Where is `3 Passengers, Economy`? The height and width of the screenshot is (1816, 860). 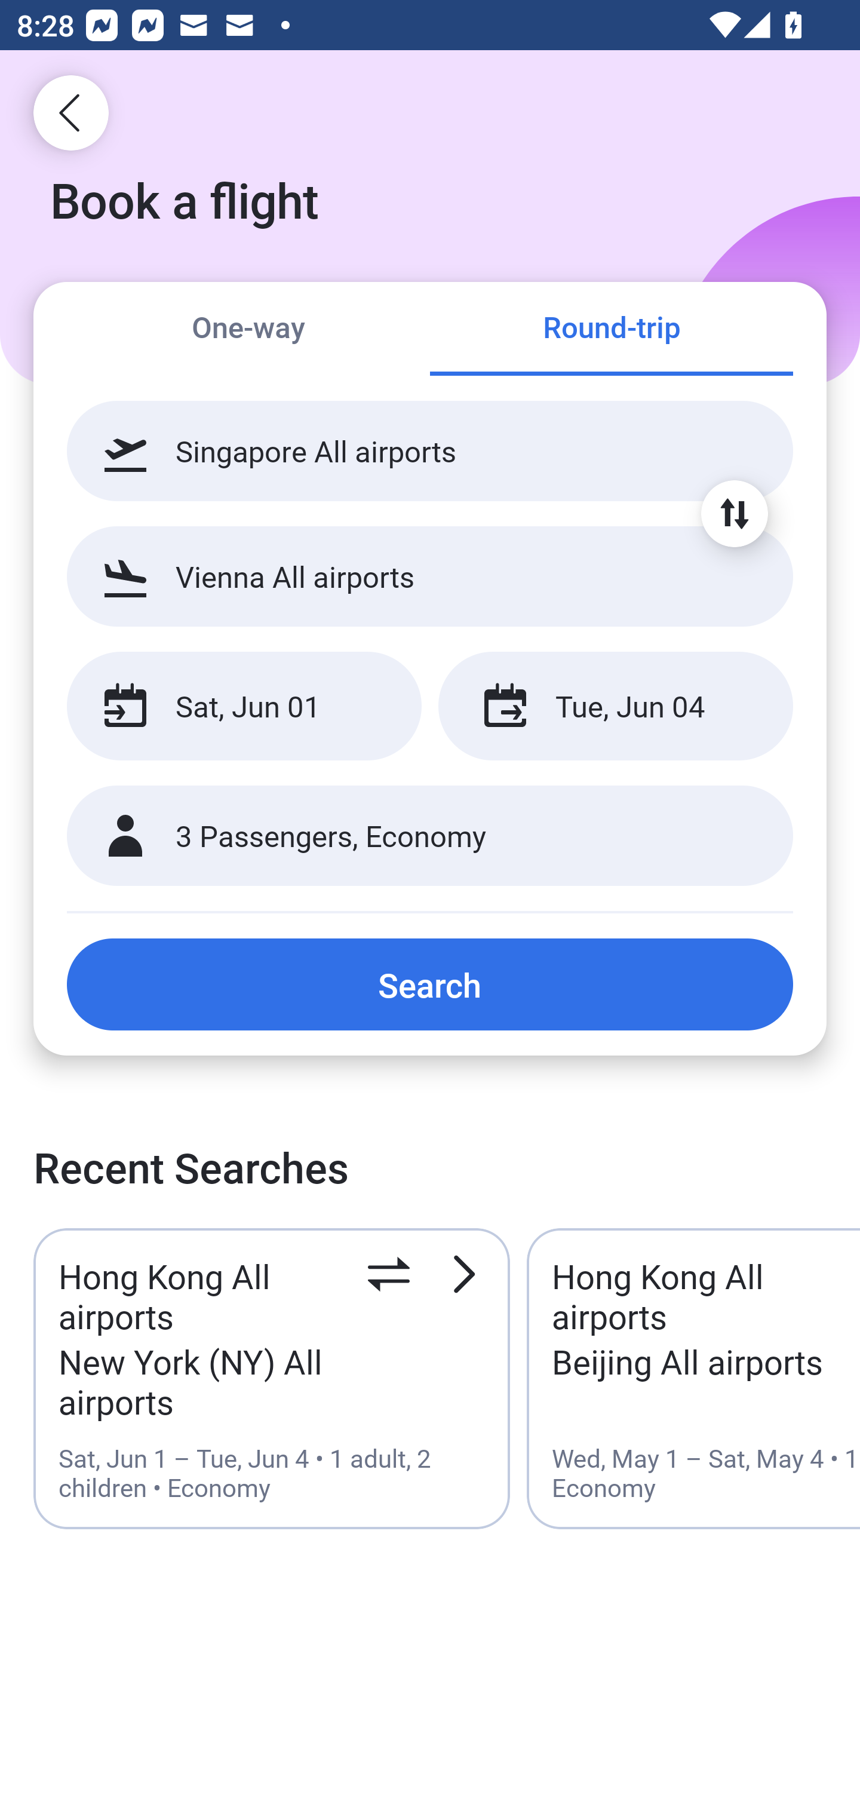 3 Passengers, Economy is located at coordinates (430, 836).